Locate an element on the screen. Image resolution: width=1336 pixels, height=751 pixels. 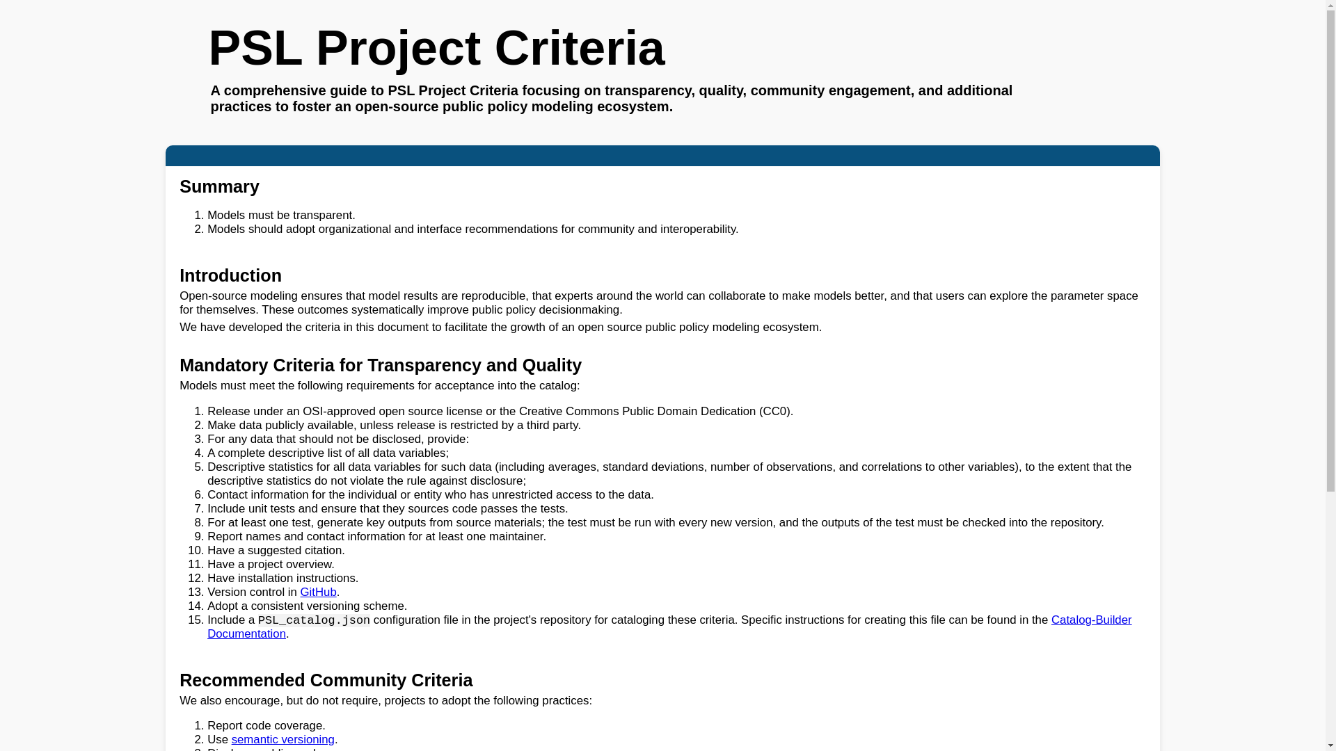
semantic versioning is located at coordinates (283, 740).